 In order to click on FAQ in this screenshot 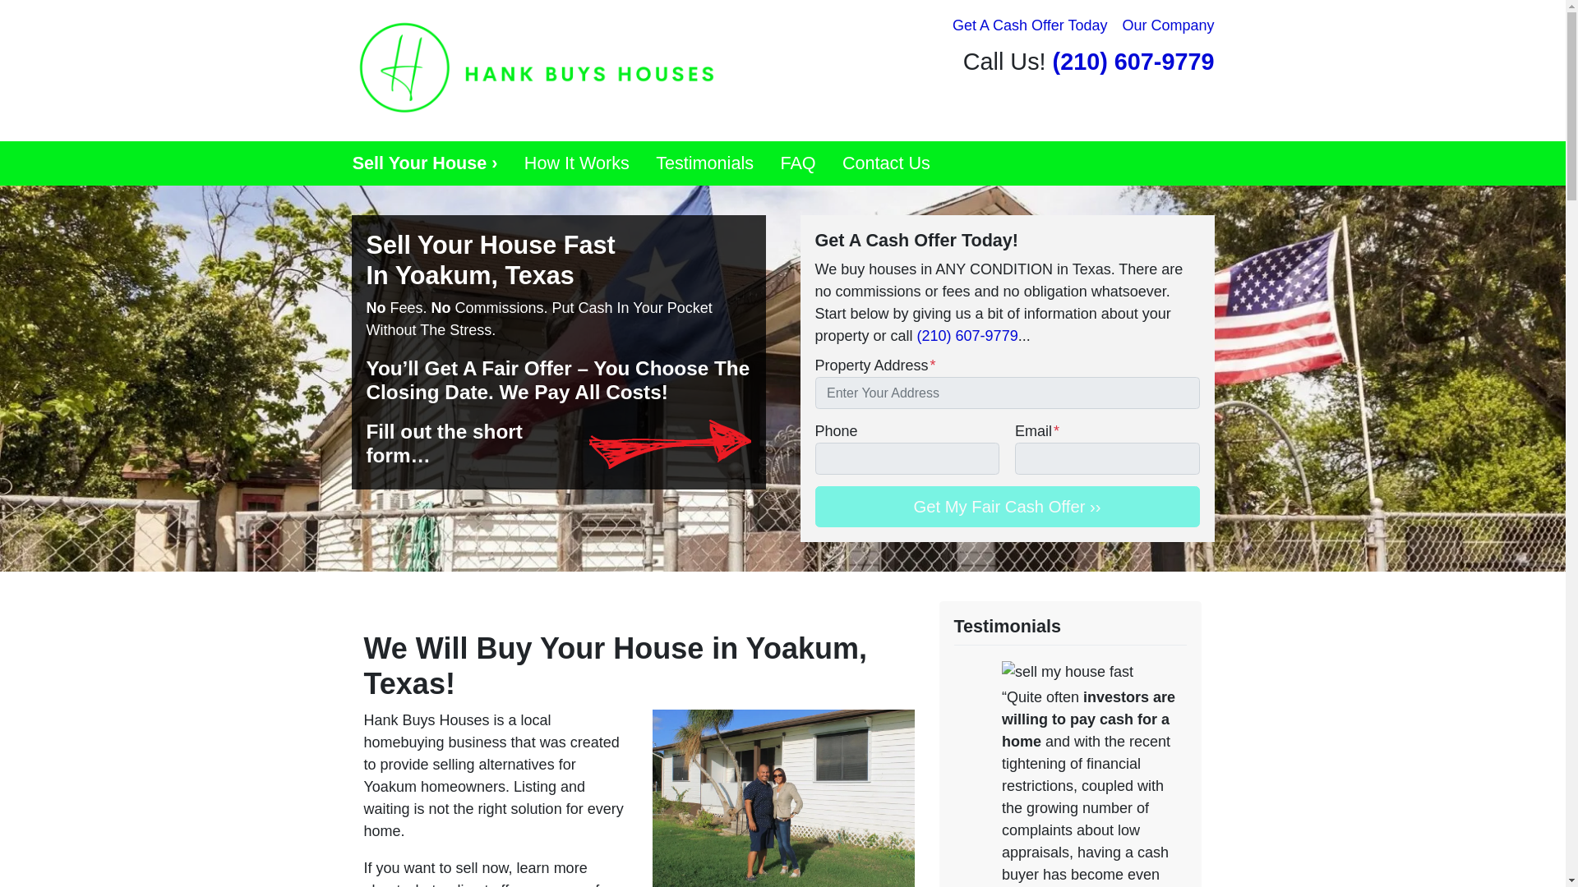, I will do `click(798, 163)`.